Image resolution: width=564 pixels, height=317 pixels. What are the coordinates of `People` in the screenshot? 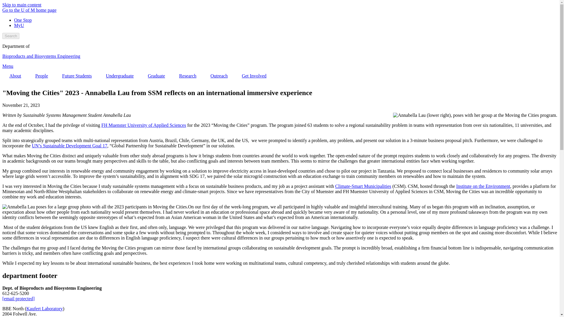 It's located at (42, 76).